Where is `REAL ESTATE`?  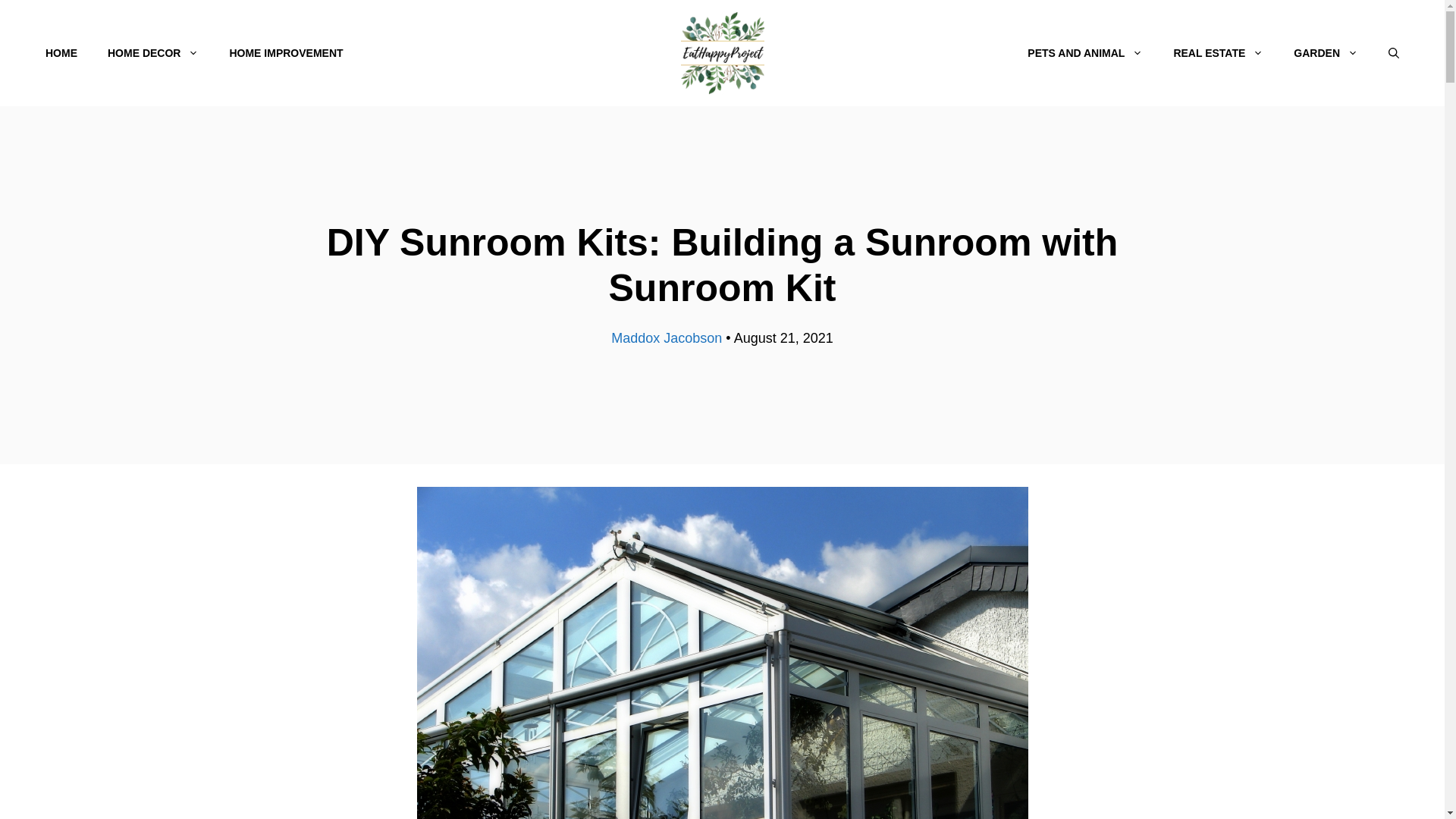 REAL ESTATE is located at coordinates (1218, 53).